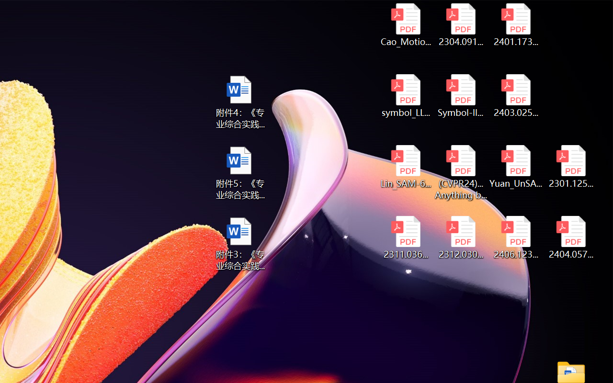 The width and height of the screenshot is (613, 383). I want to click on 2401.17399v1.pdf, so click(516, 25).